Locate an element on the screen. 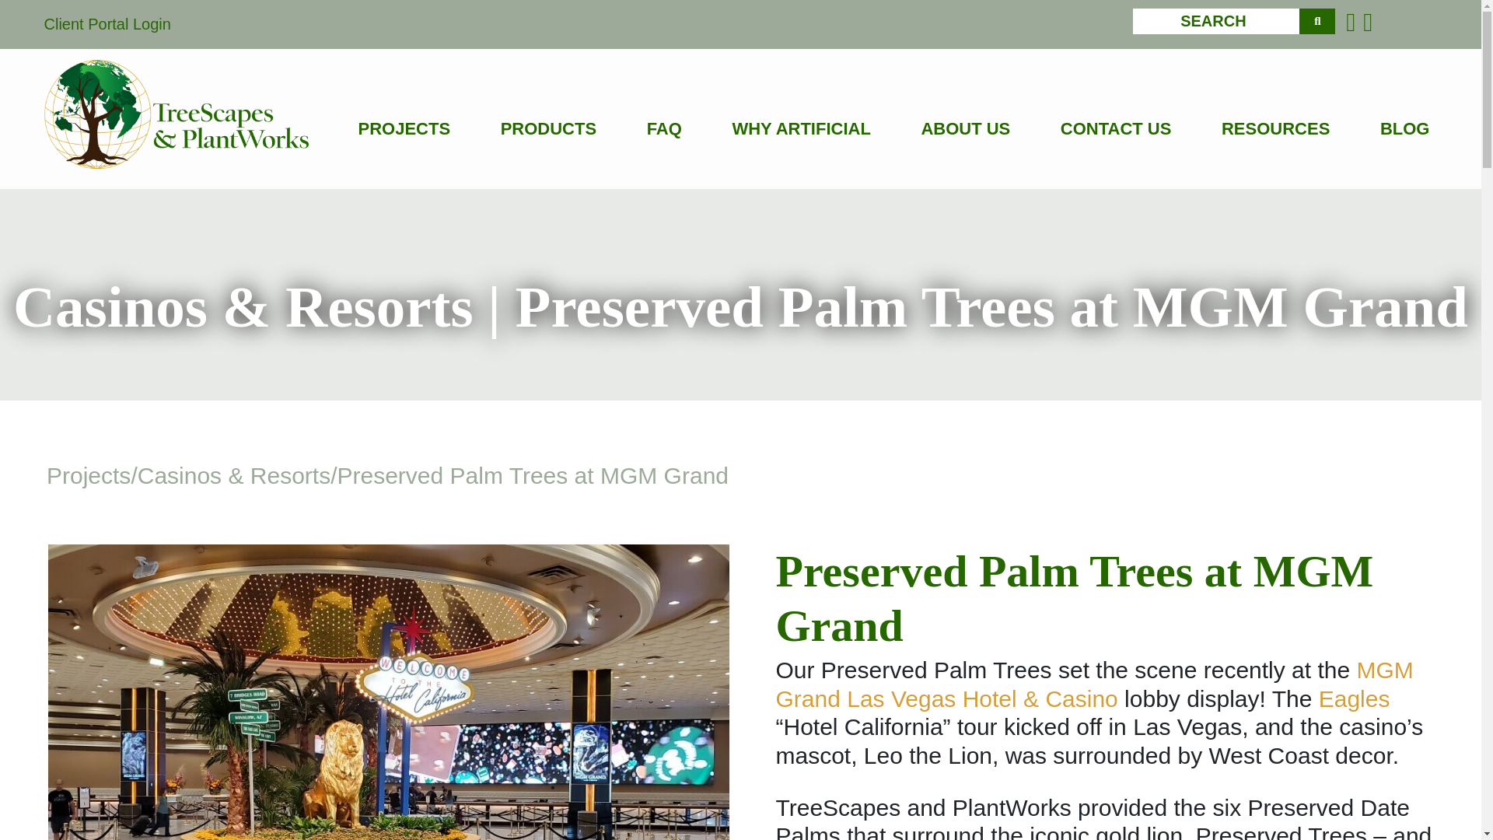 The image size is (1493, 840). Go to Projects. is located at coordinates (89, 475).